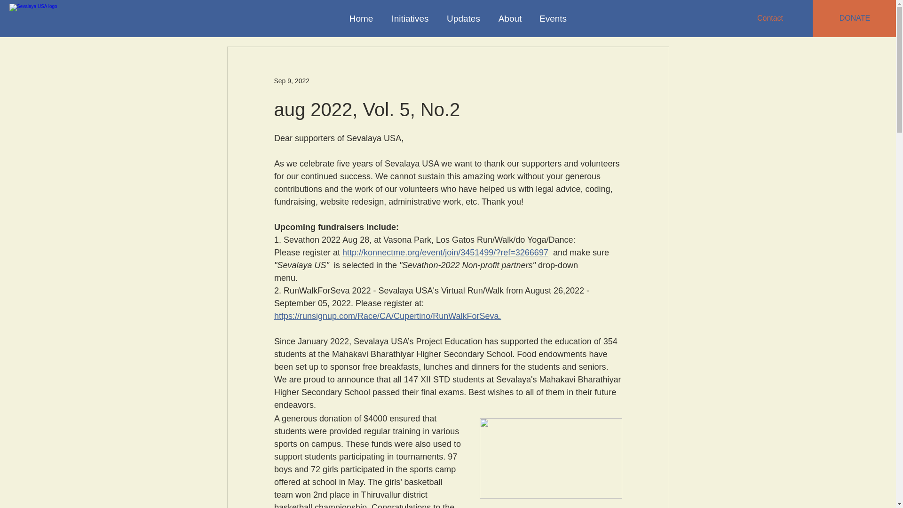 This screenshot has width=903, height=508. Describe the element at coordinates (464, 18) in the screenshot. I see `Updates` at that location.